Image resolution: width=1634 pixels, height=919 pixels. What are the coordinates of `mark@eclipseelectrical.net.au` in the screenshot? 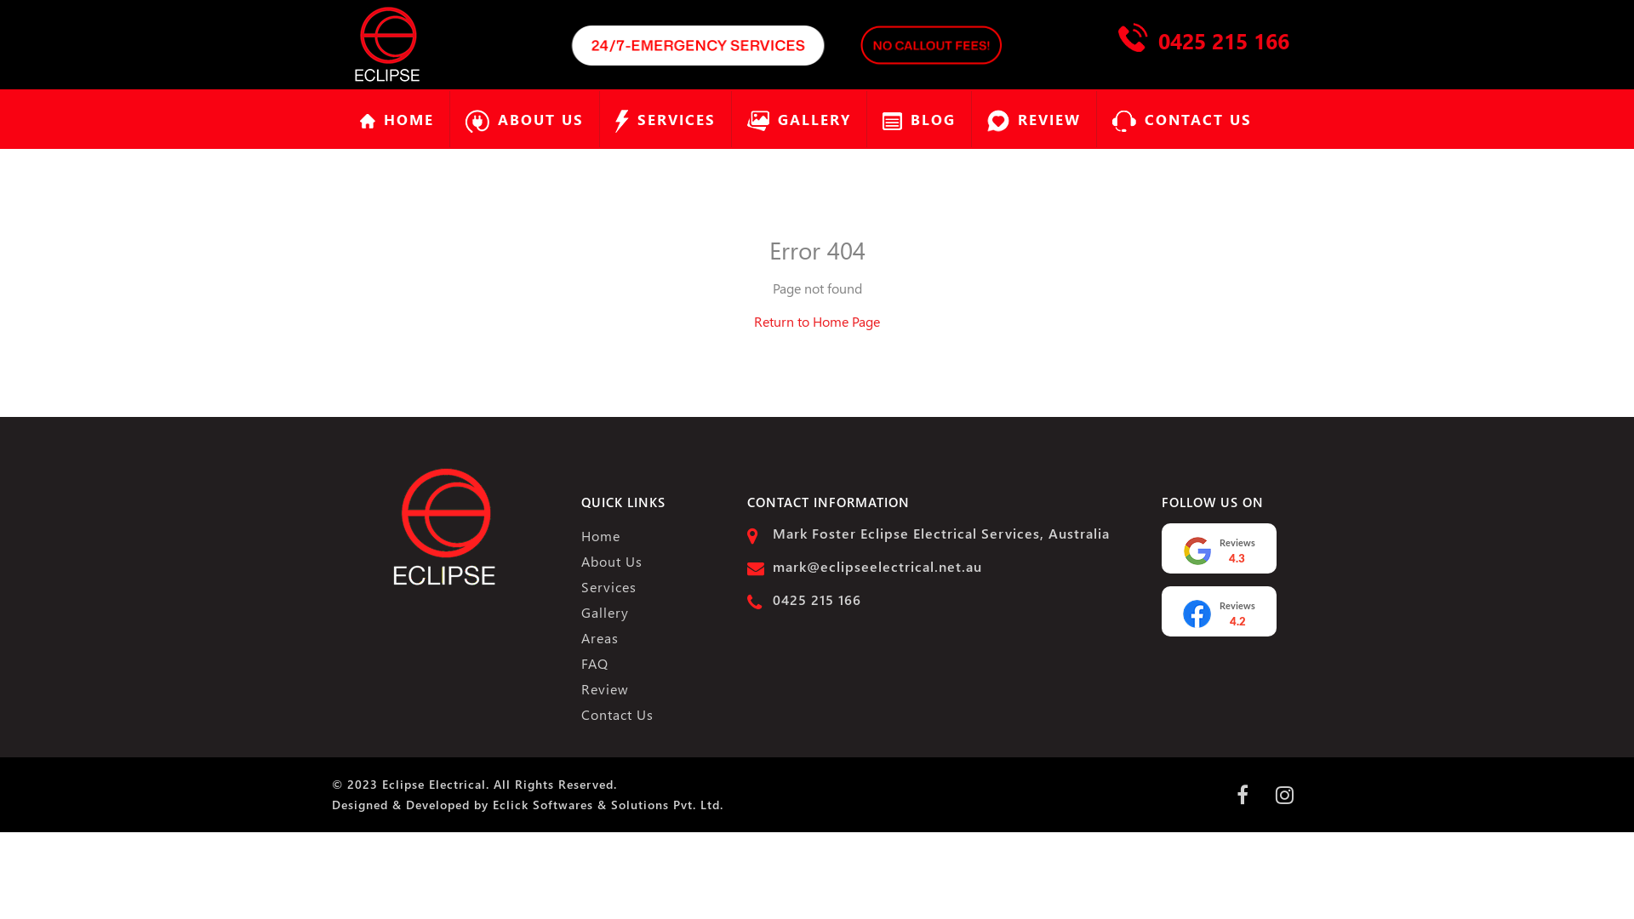 It's located at (877, 567).